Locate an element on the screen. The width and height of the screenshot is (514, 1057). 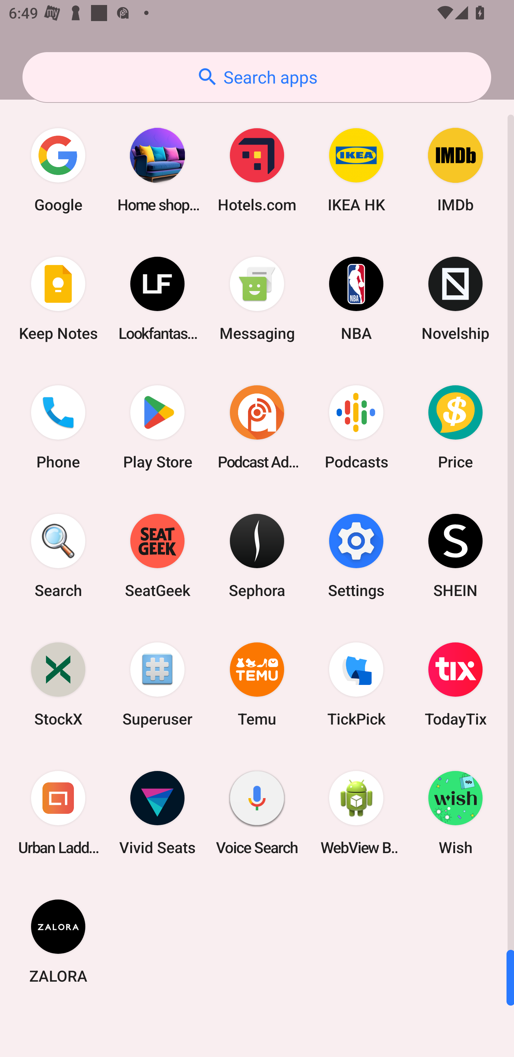
Play Store is located at coordinates (157, 427).